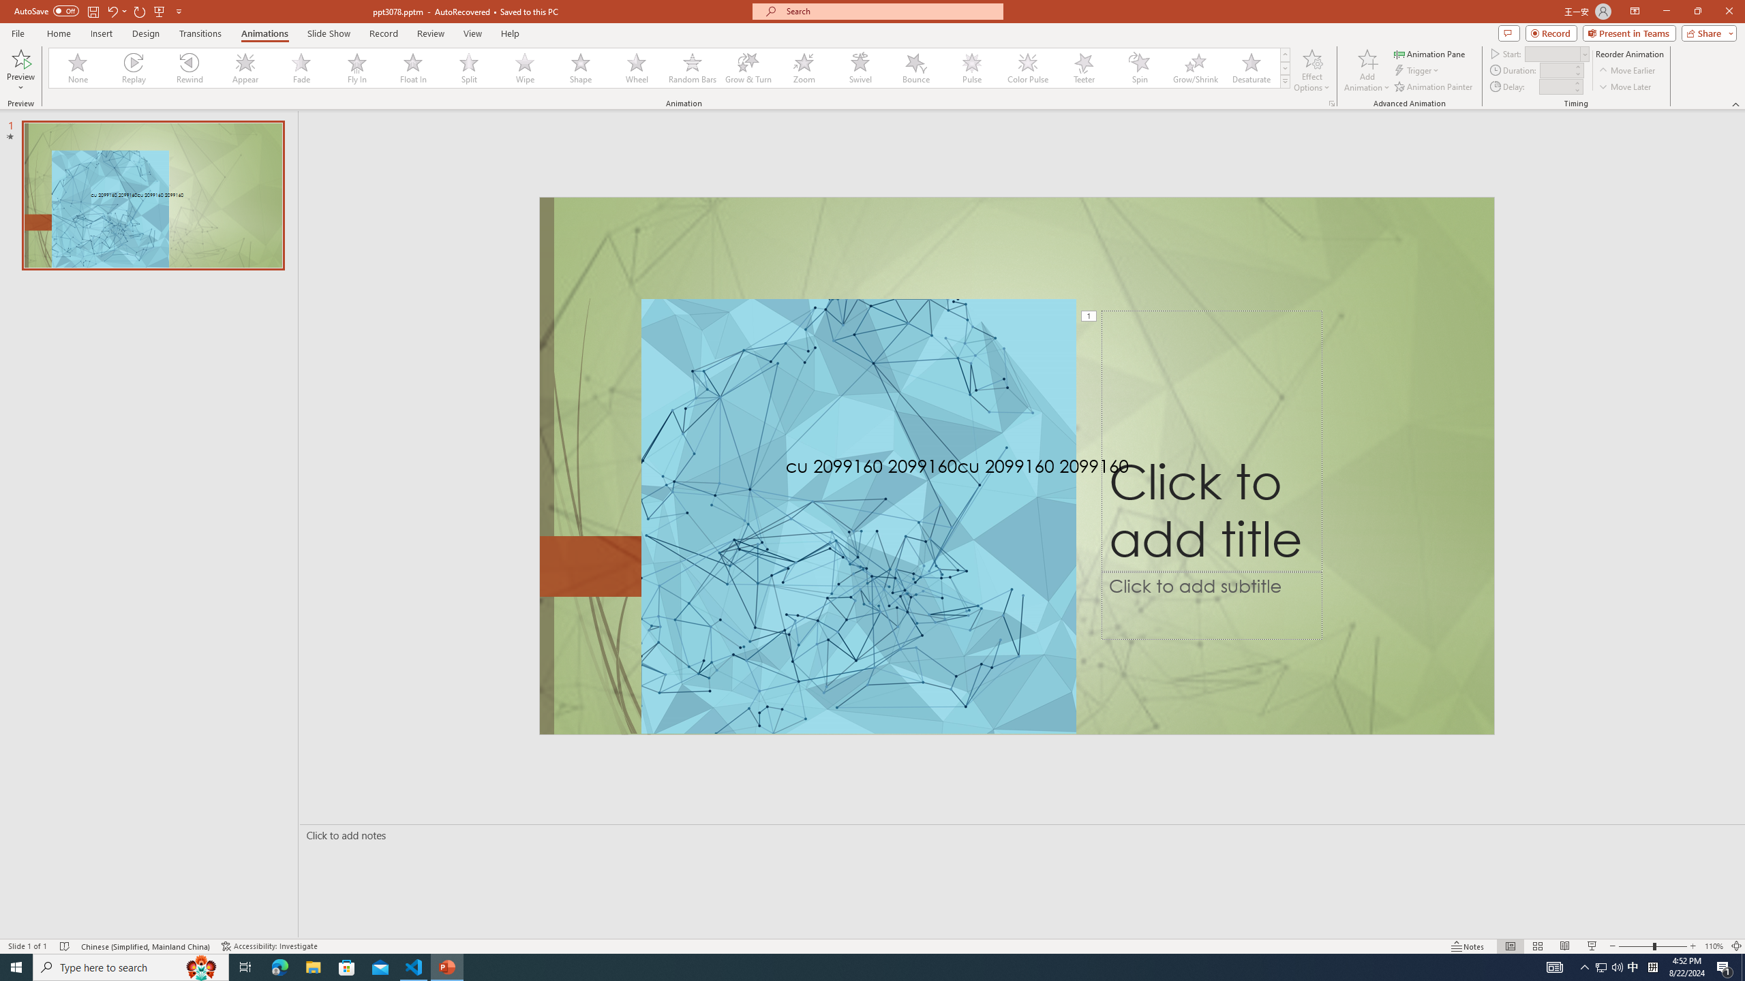 This screenshot has height=981, width=1745. What do you see at coordinates (1430, 53) in the screenshot?
I see `Animation Pane` at bounding box center [1430, 53].